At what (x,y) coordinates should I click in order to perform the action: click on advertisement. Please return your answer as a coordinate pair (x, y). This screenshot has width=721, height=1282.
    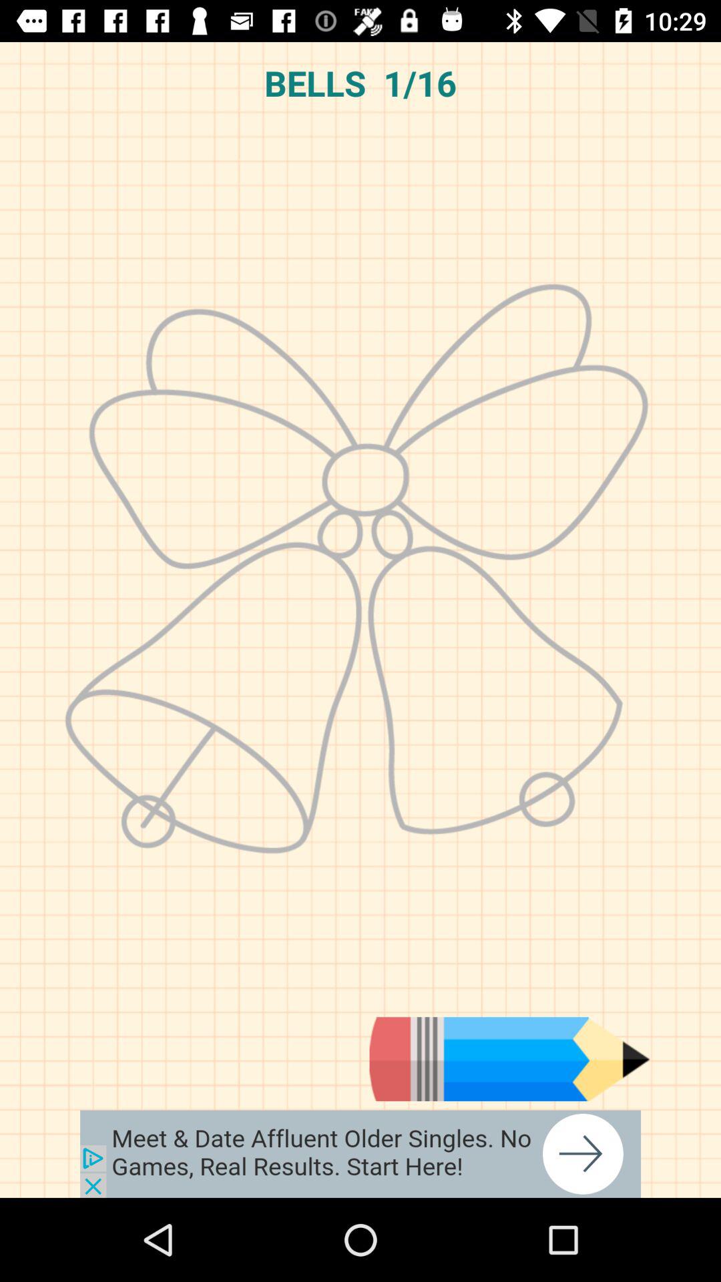
    Looking at the image, I should click on (360, 1154).